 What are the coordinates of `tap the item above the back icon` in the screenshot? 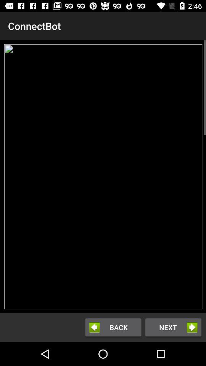 It's located at (103, 176).